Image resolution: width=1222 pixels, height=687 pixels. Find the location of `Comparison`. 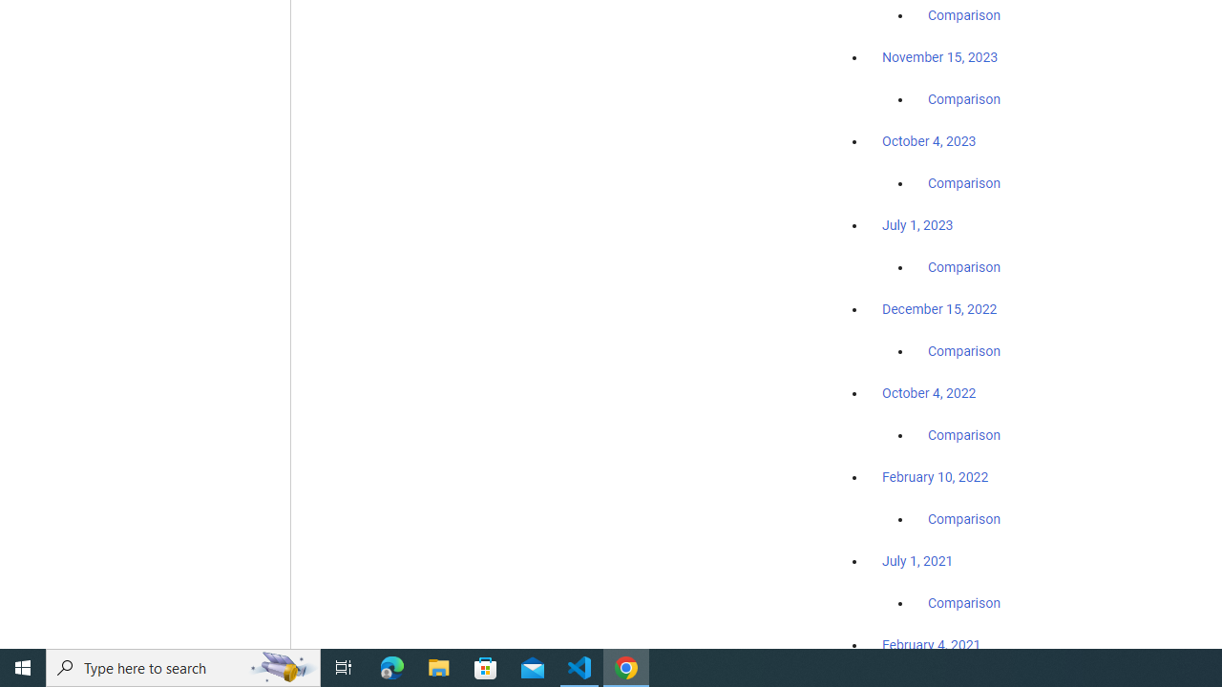

Comparison is located at coordinates (964, 602).